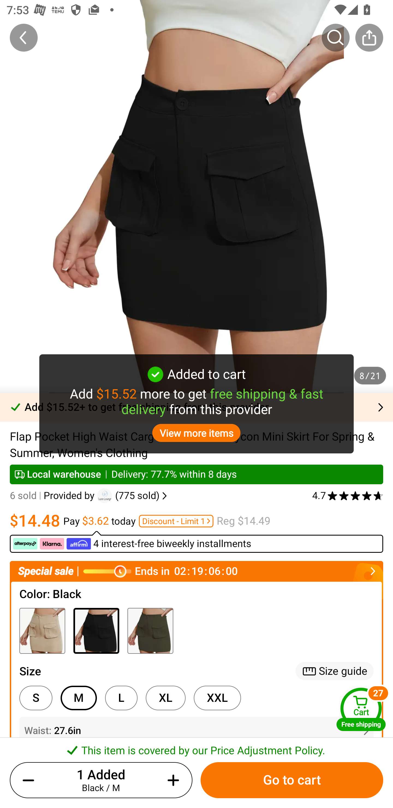 Image resolution: width=393 pixels, height=808 pixels. What do you see at coordinates (217, 698) in the screenshot?
I see `XXL` at bounding box center [217, 698].